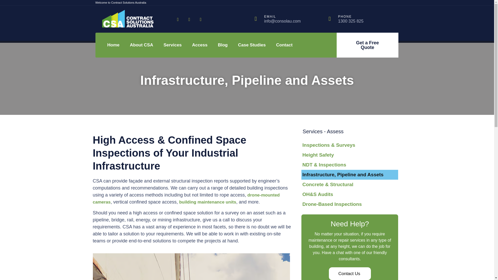 This screenshot has width=498, height=280. What do you see at coordinates (172, 45) in the screenshot?
I see `Services` at bounding box center [172, 45].